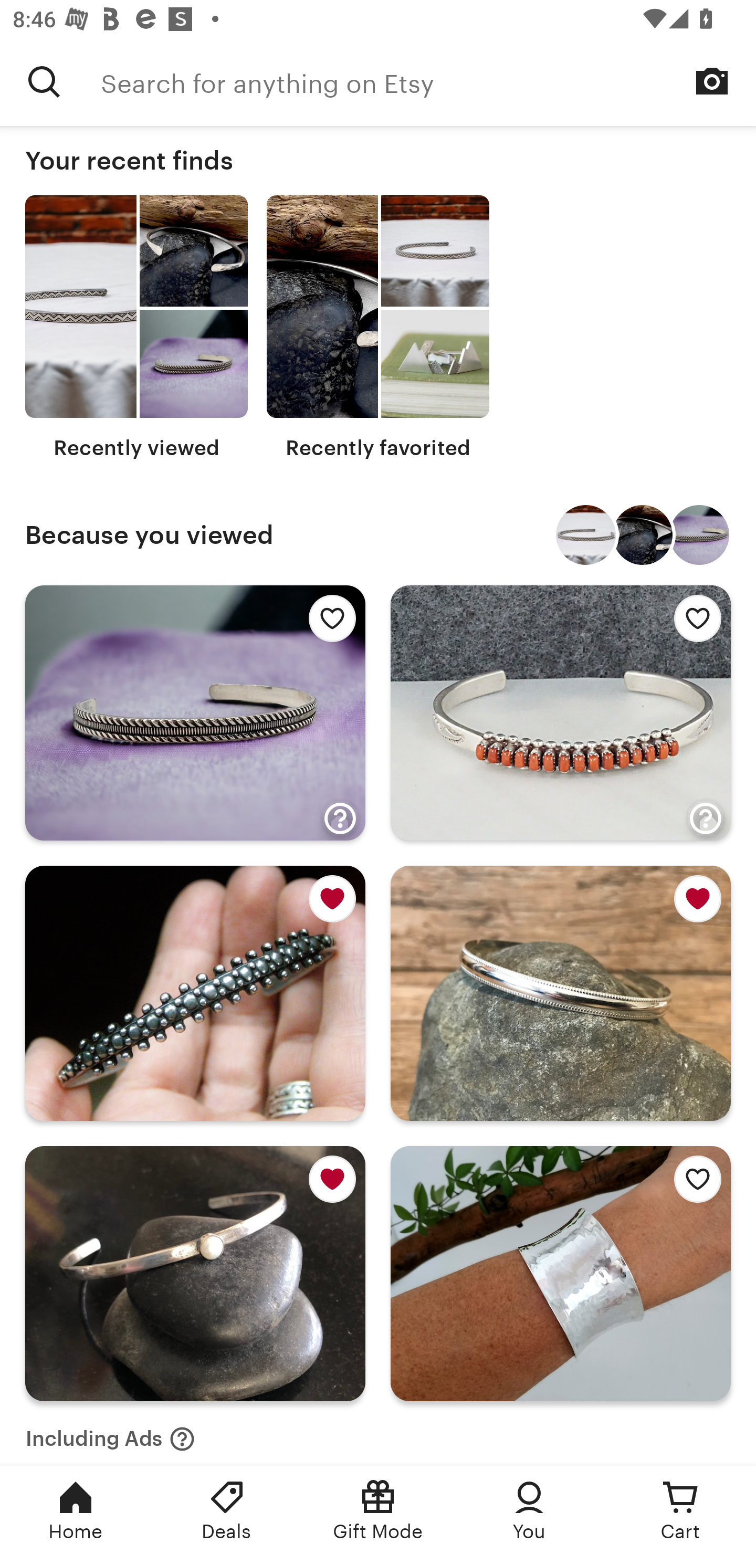  Describe the element at coordinates (227, 1510) in the screenshot. I see `Deals` at that location.